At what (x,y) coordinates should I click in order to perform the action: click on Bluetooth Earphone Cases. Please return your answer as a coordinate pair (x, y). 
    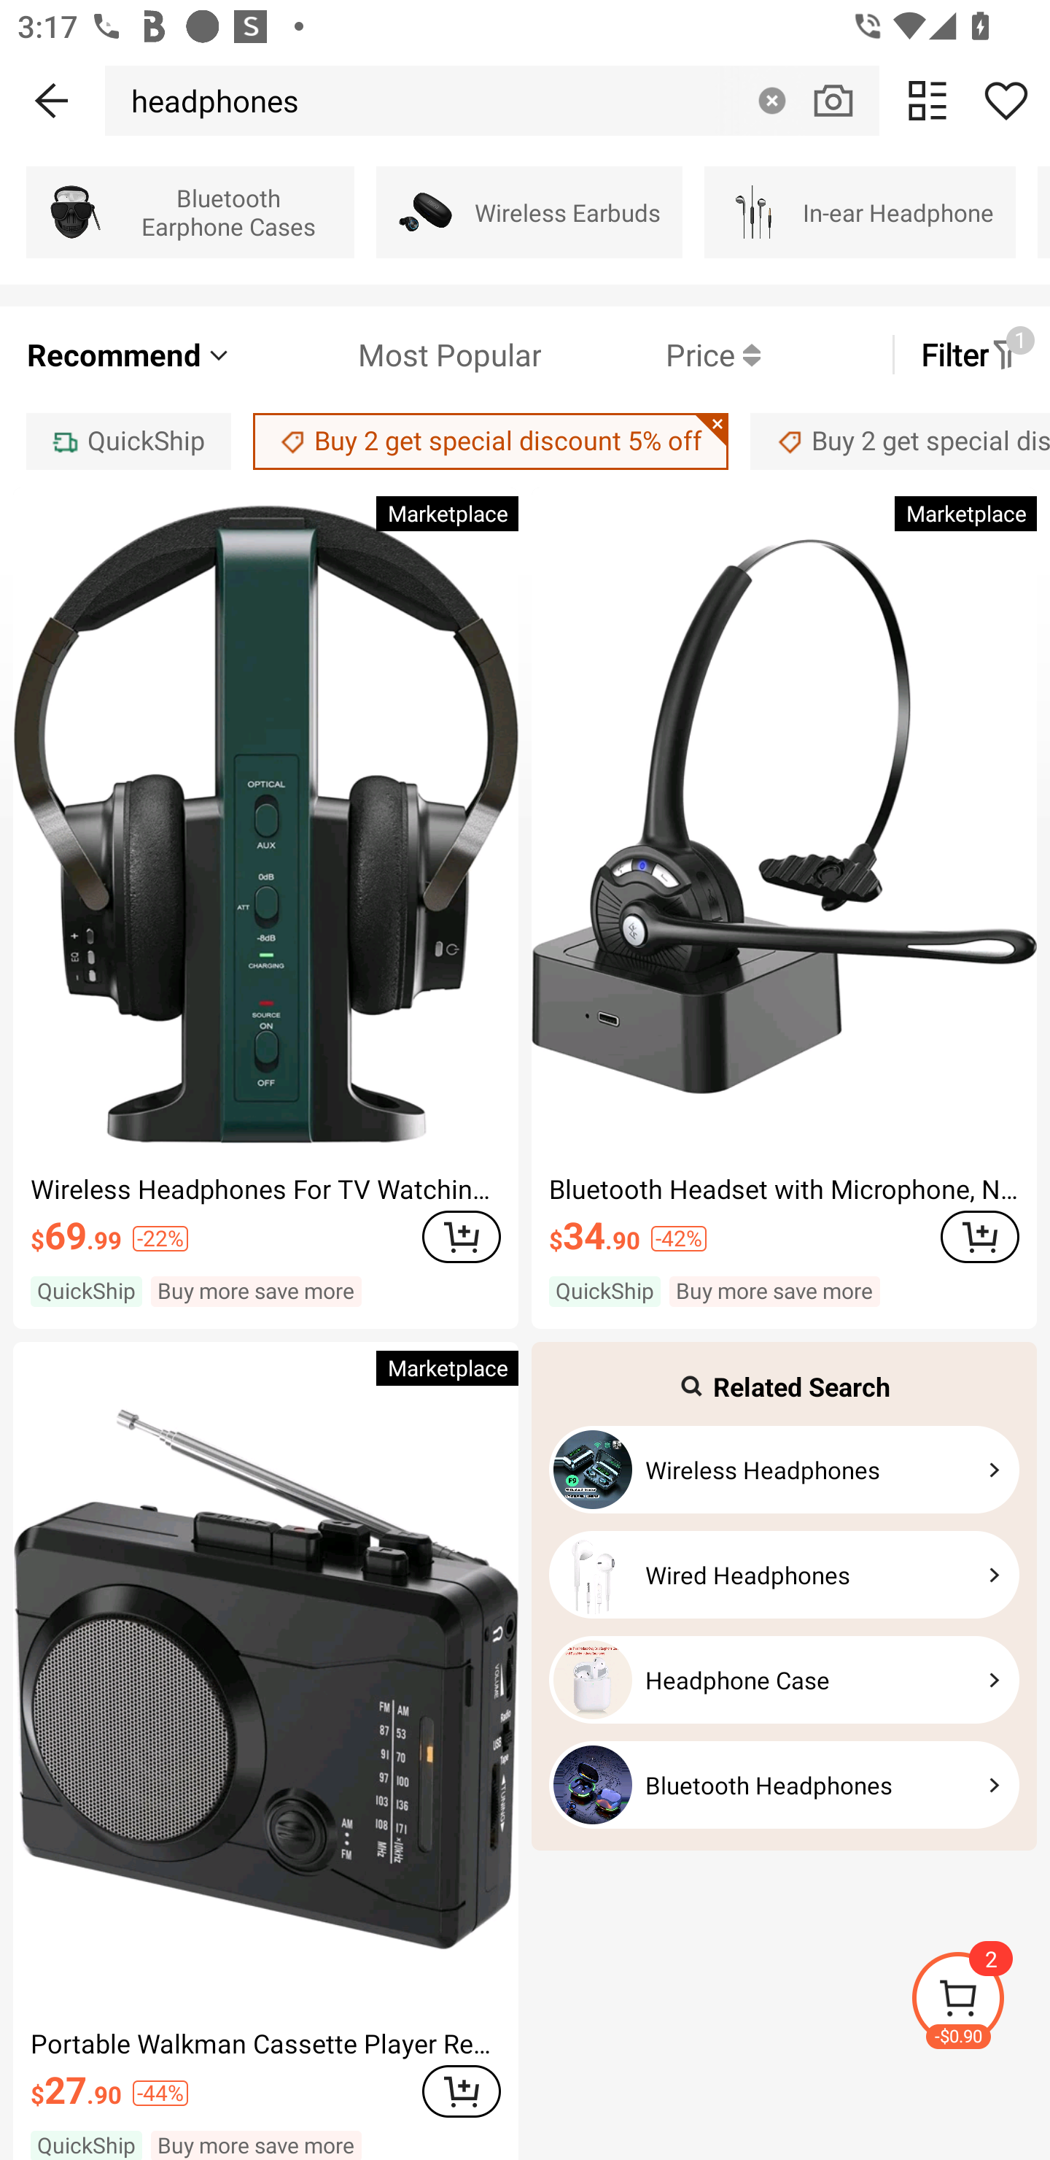
    Looking at the image, I should click on (190, 212).